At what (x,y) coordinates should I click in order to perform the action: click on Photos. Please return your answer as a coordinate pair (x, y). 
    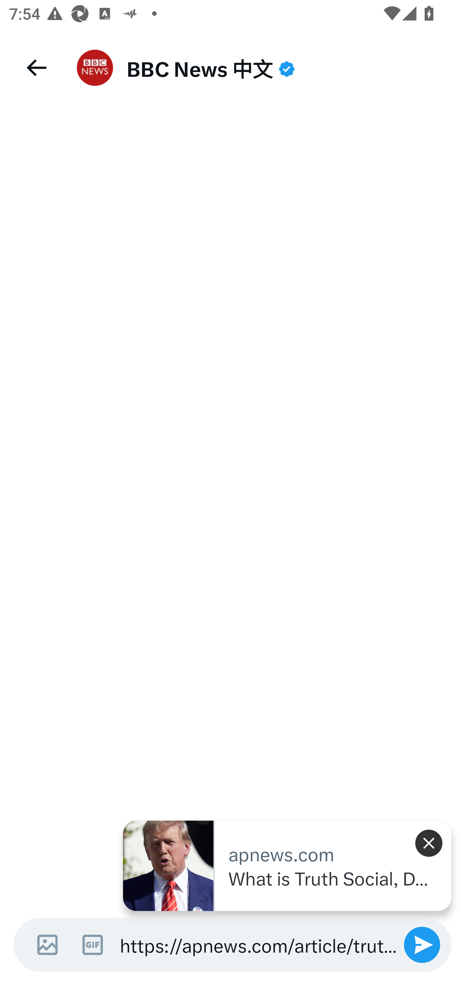
    Looking at the image, I should click on (43, 945).